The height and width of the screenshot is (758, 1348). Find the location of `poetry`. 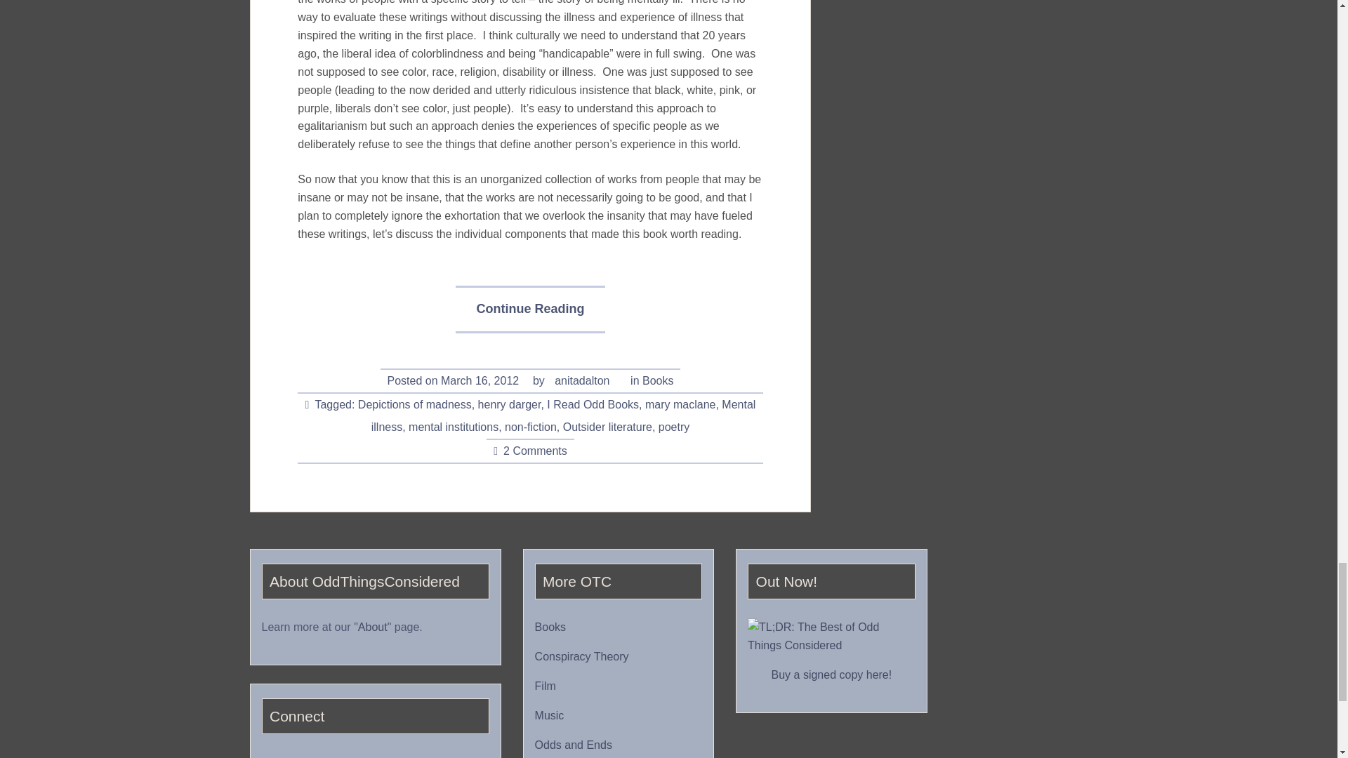

poetry is located at coordinates (674, 427).